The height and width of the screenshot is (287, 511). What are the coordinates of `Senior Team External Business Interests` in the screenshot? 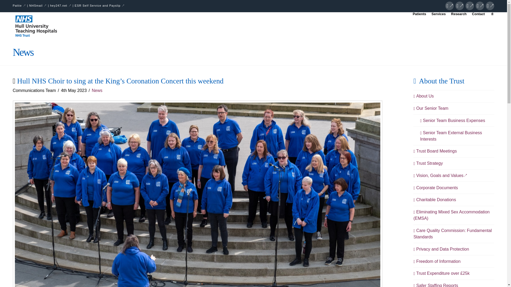 It's located at (457, 136).